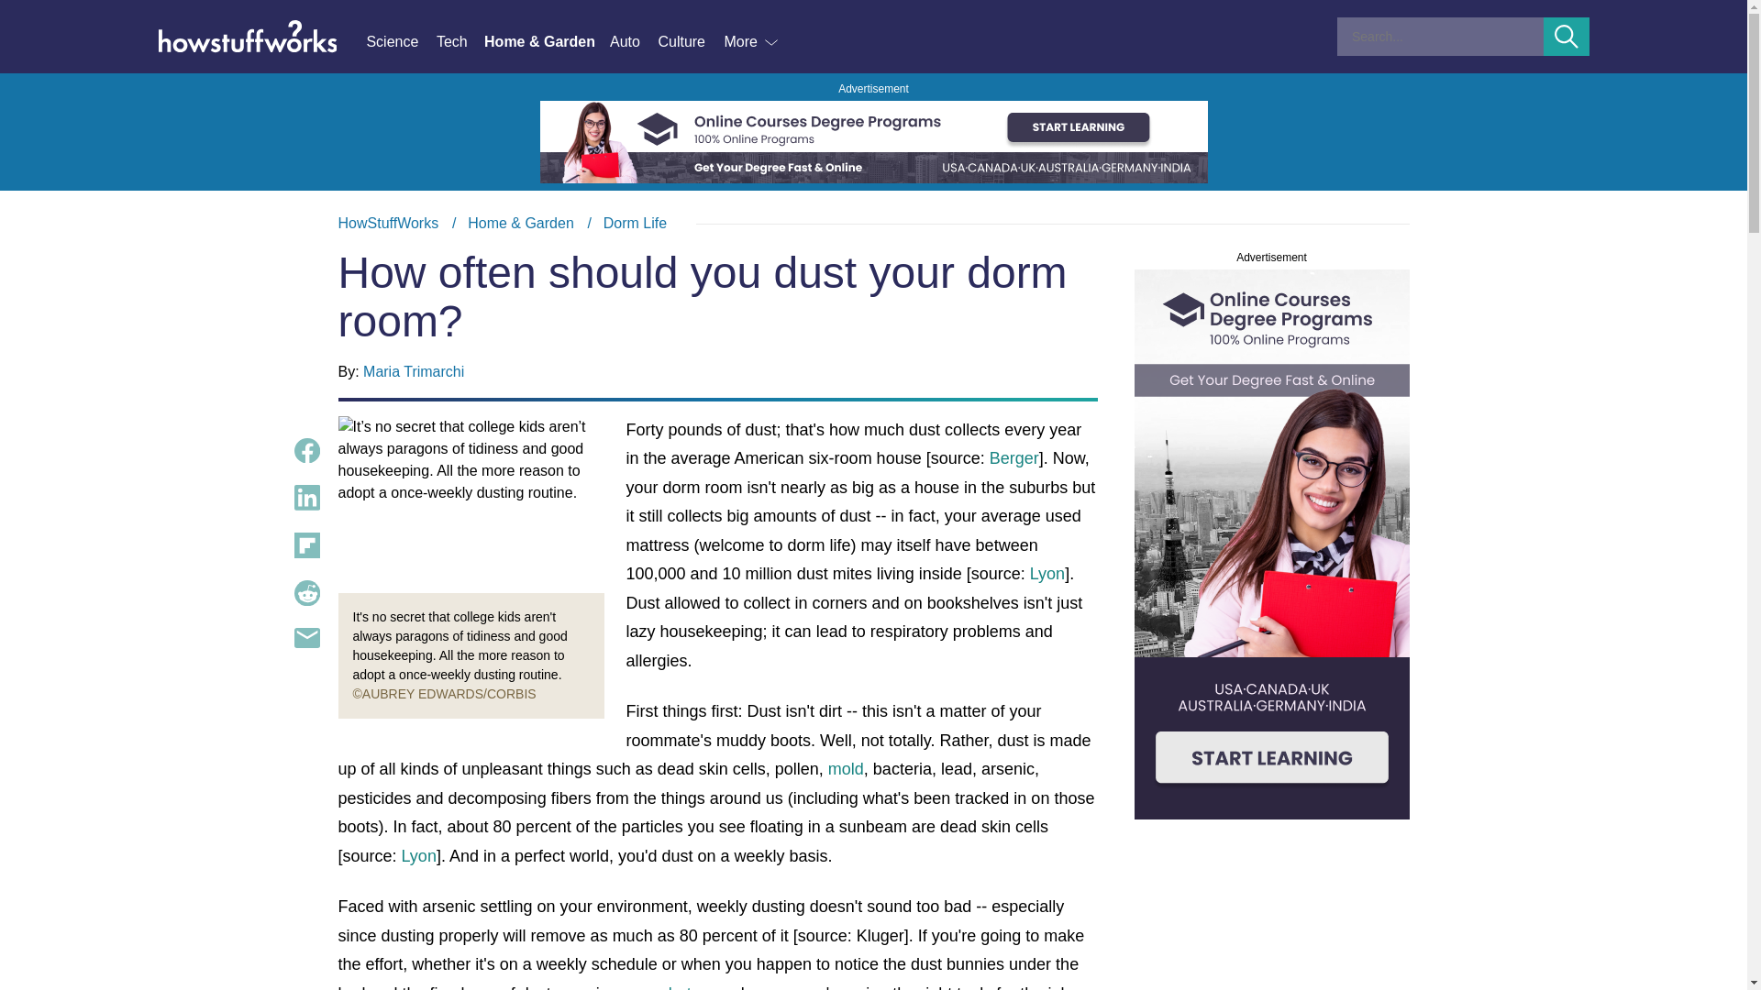 The height and width of the screenshot is (990, 1761). What do you see at coordinates (413, 371) in the screenshot?
I see `Maria Trimarchi` at bounding box center [413, 371].